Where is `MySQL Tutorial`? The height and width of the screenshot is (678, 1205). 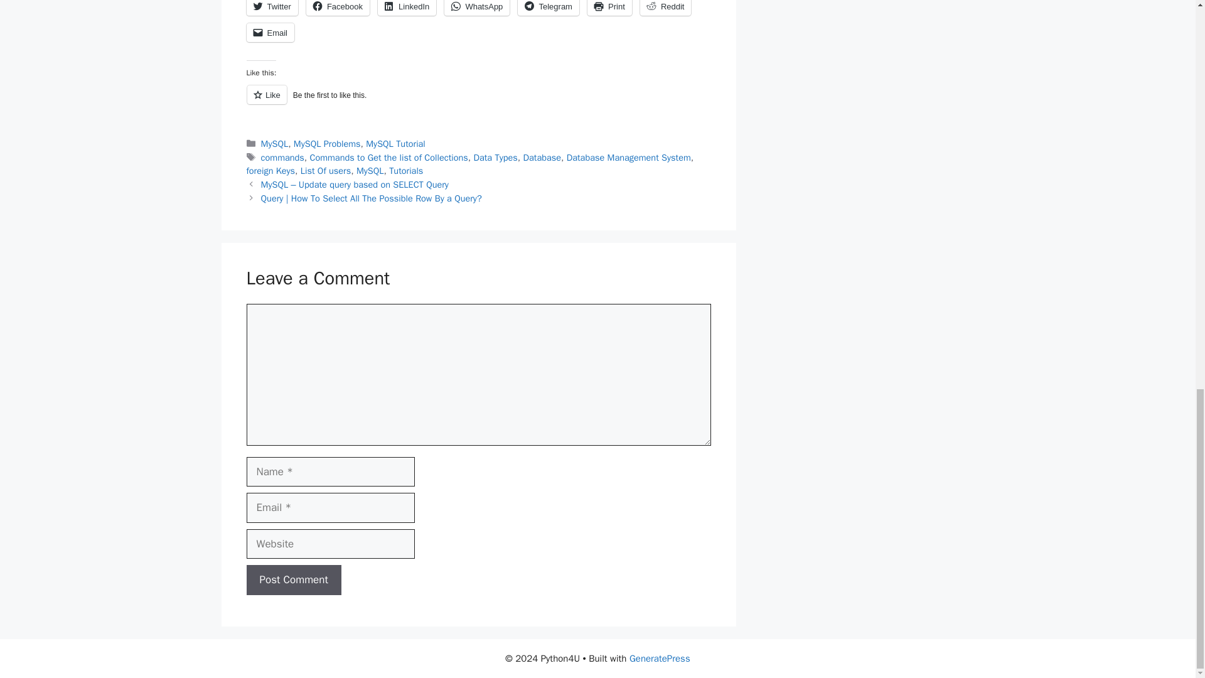
MySQL Tutorial is located at coordinates (395, 143).